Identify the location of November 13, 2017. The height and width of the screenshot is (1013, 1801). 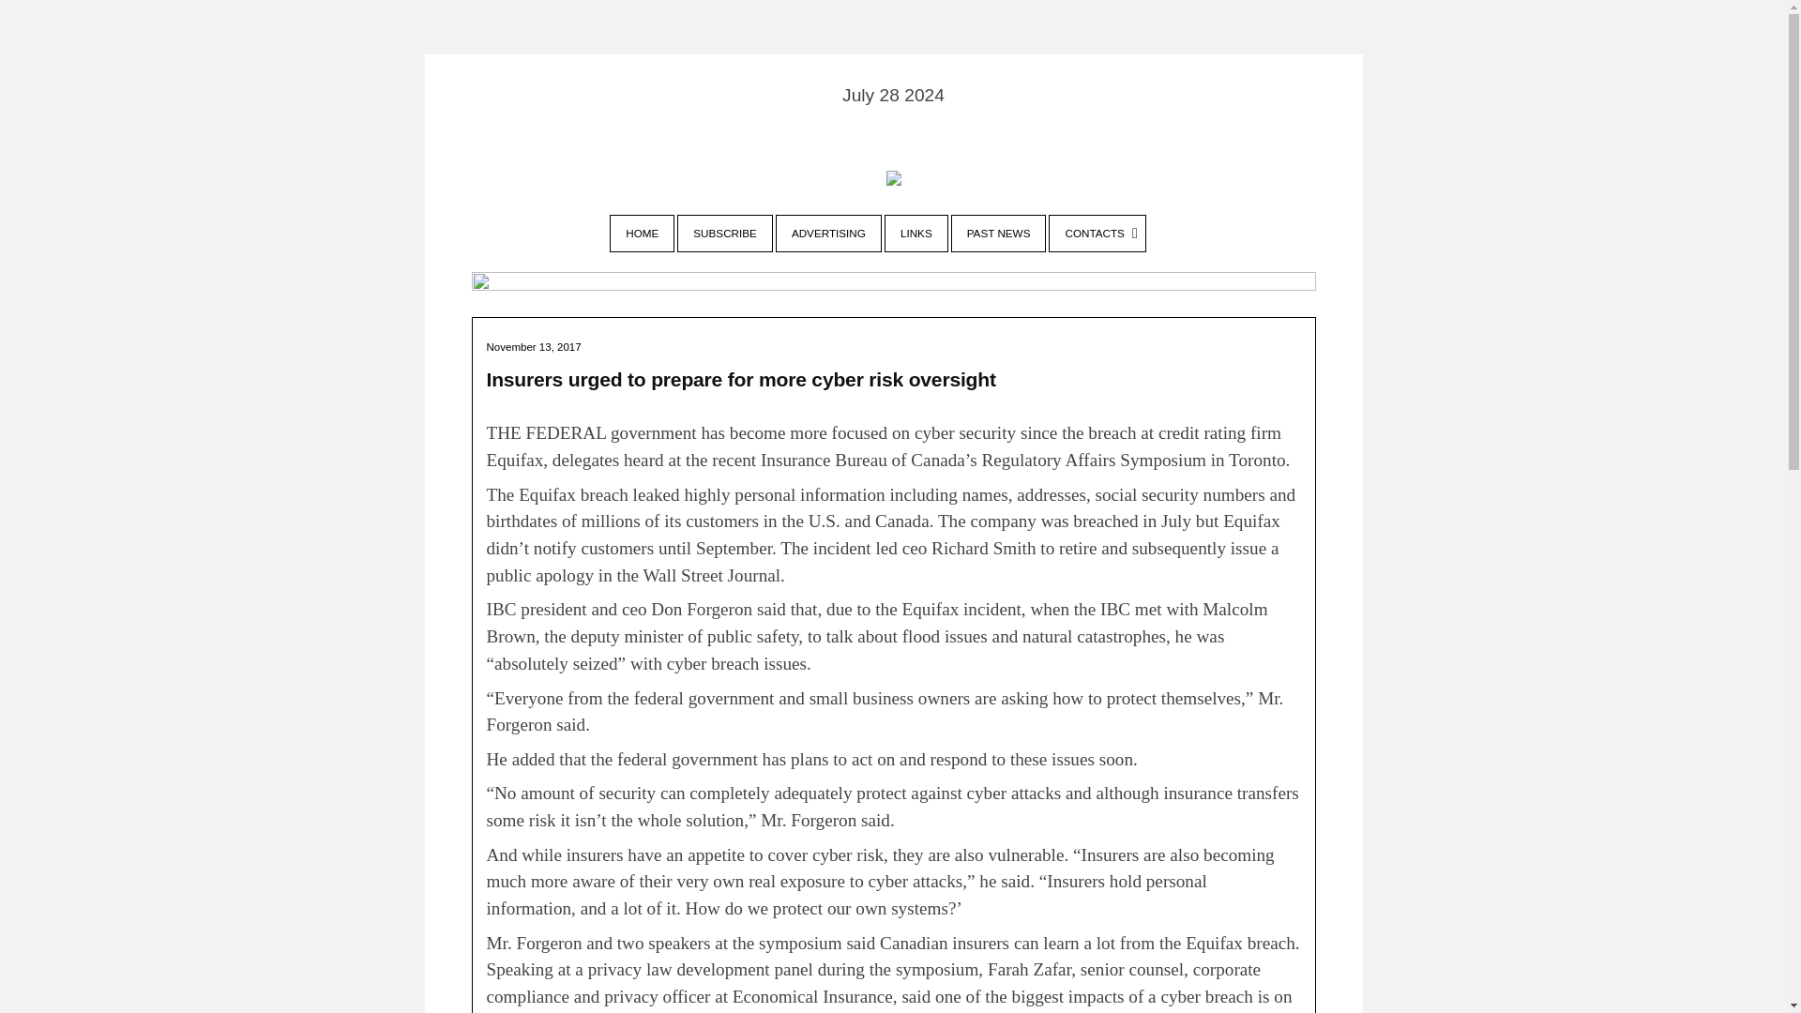
(533, 345).